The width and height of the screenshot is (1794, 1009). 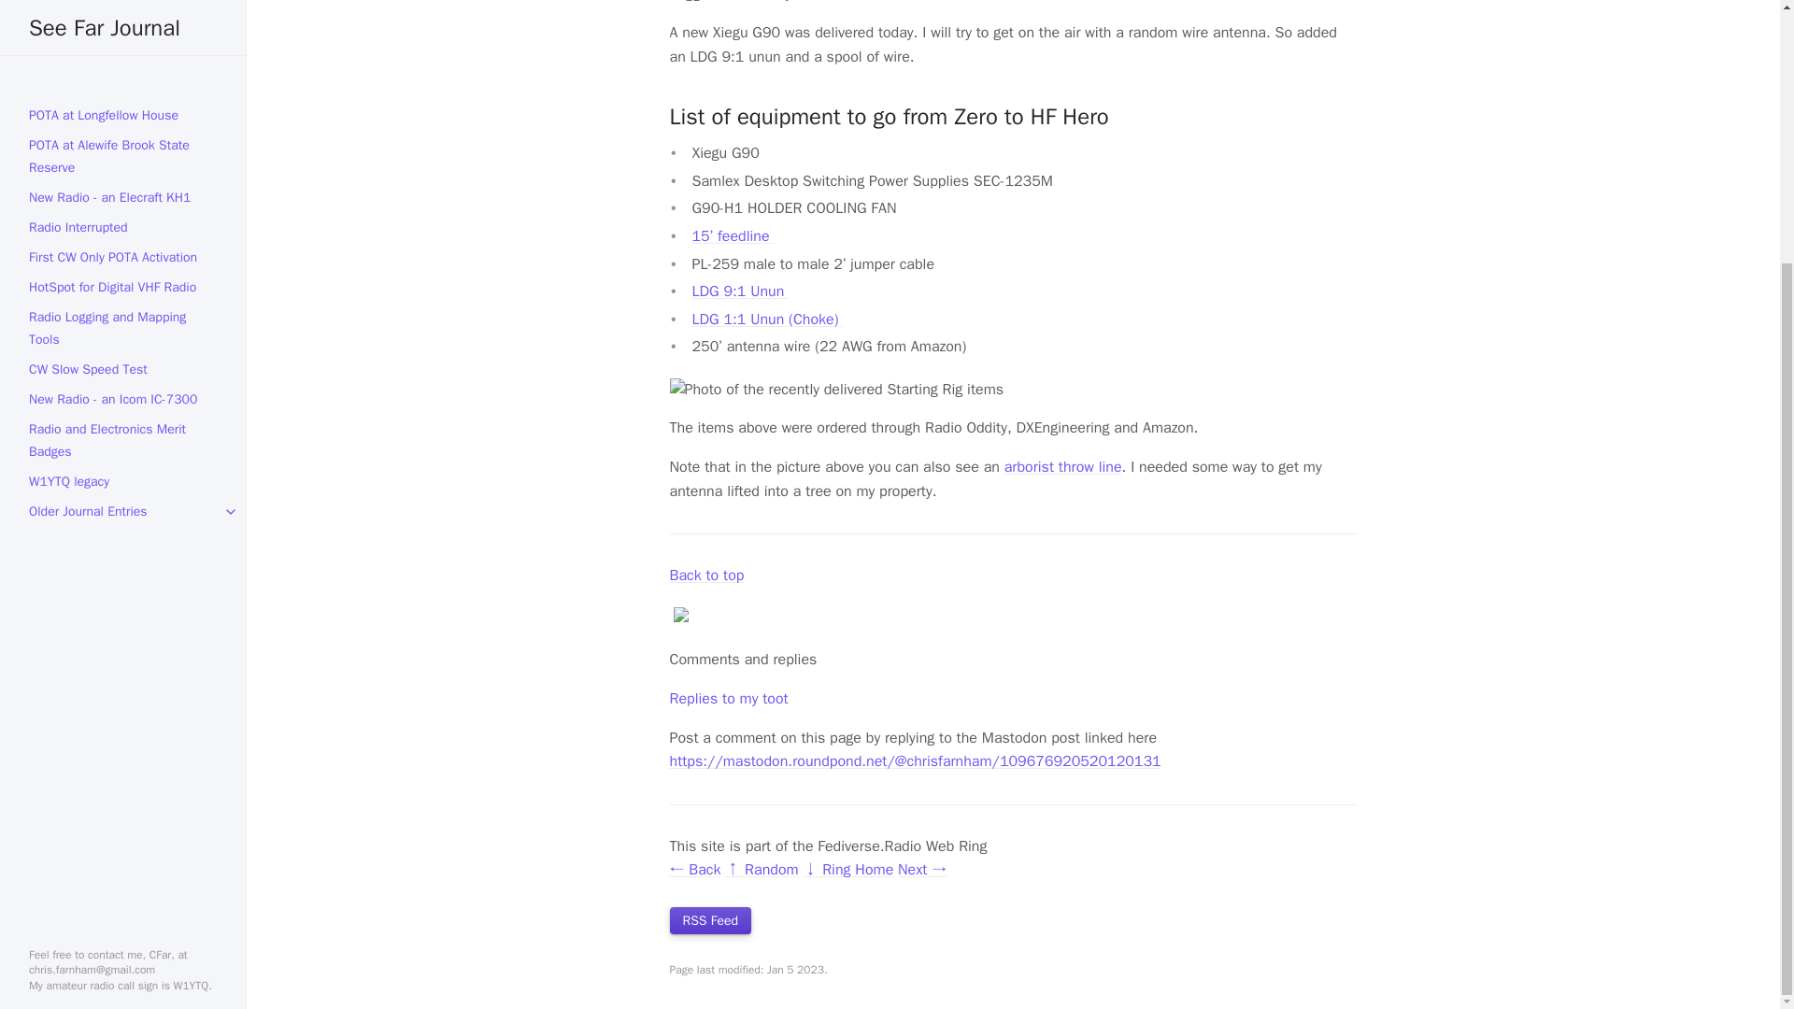 What do you see at coordinates (123, 54) in the screenshot?
I see `New Radio - an Icom IC-7300` at bounding box center [123, 54].